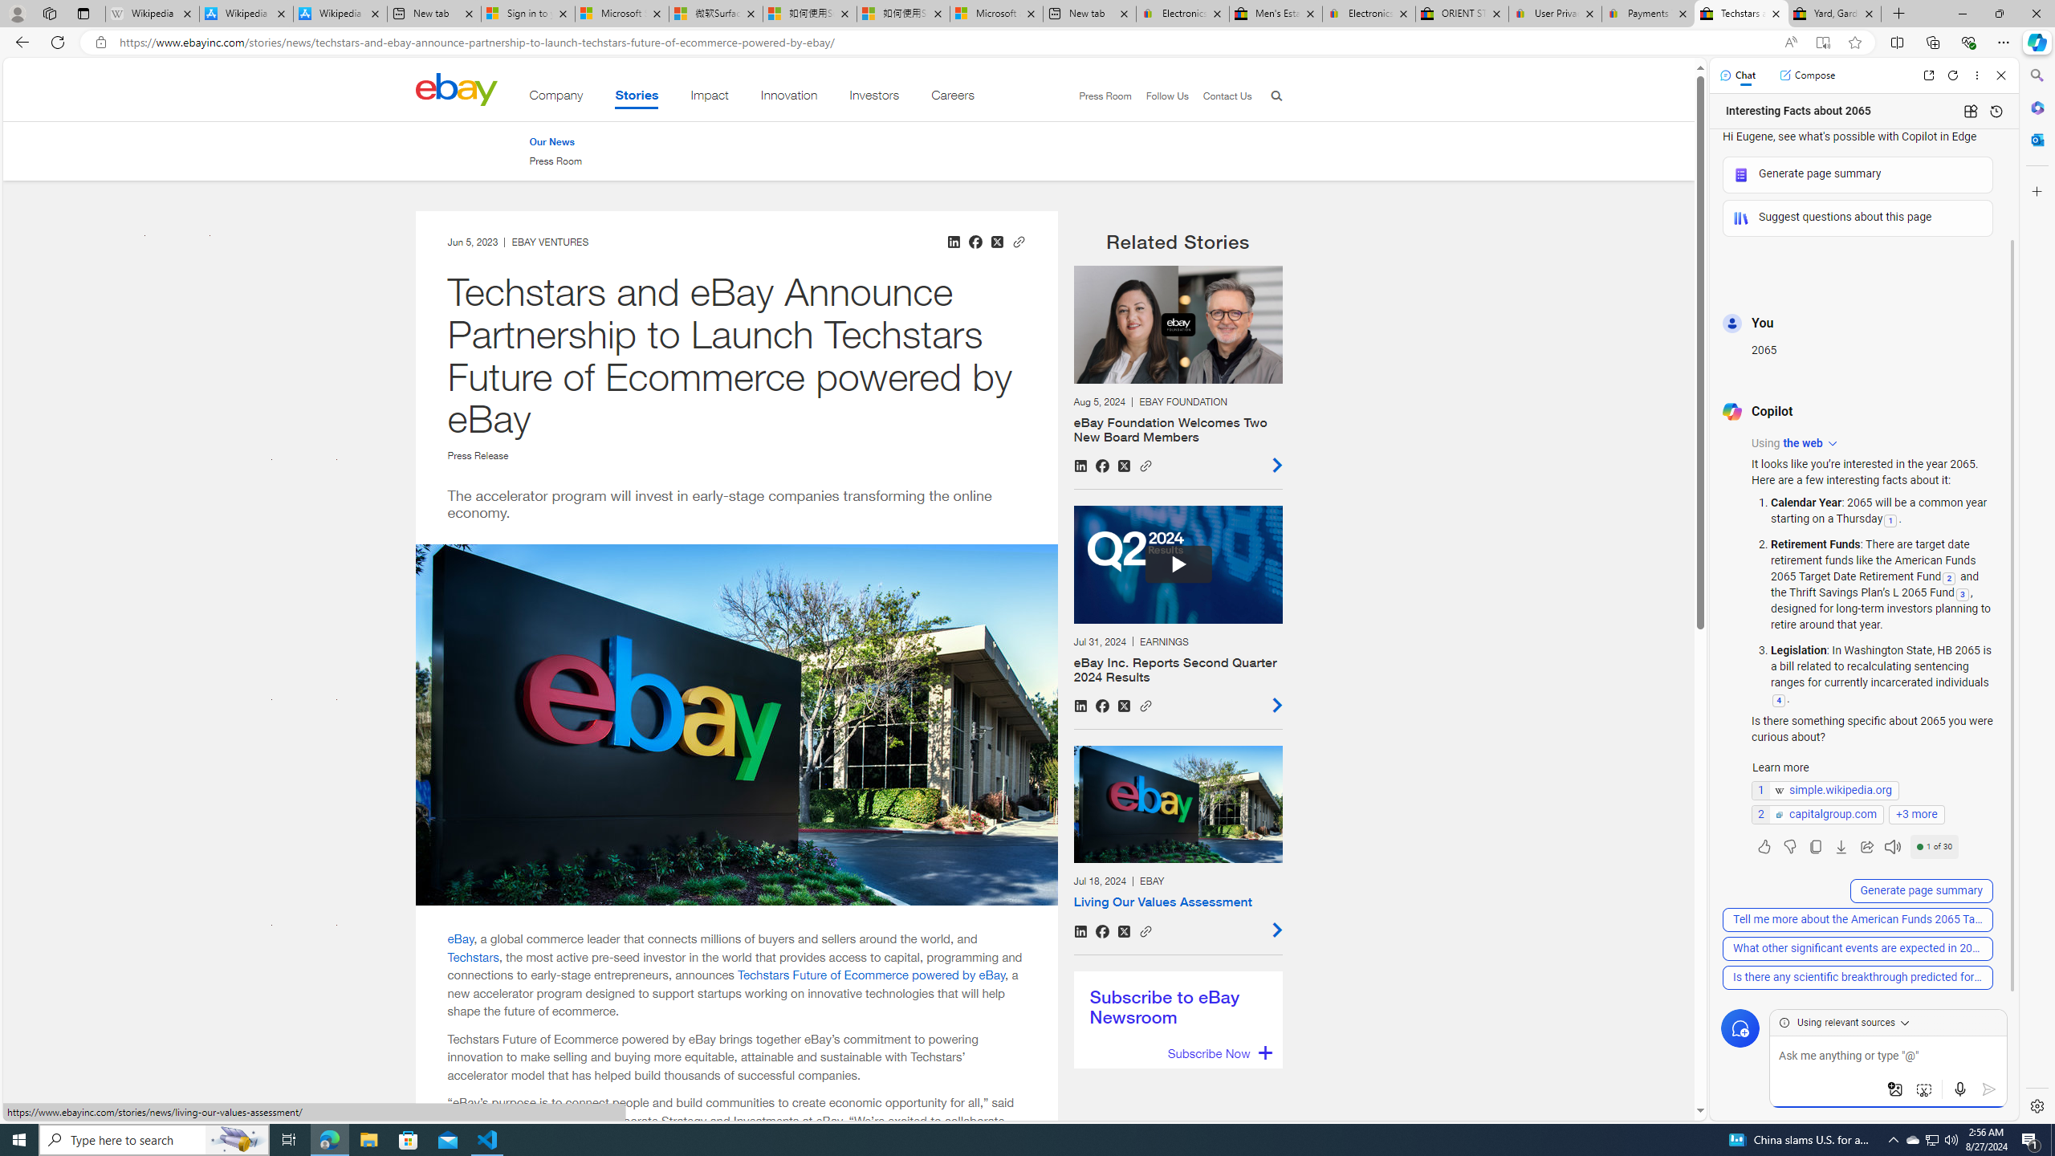 Image resolution: width=2055 pixels, height=1156 pixels. What do you see at coordinates (1807, 75) in the screenshot?
I see `Compose` at bounding box center [1807, 75].